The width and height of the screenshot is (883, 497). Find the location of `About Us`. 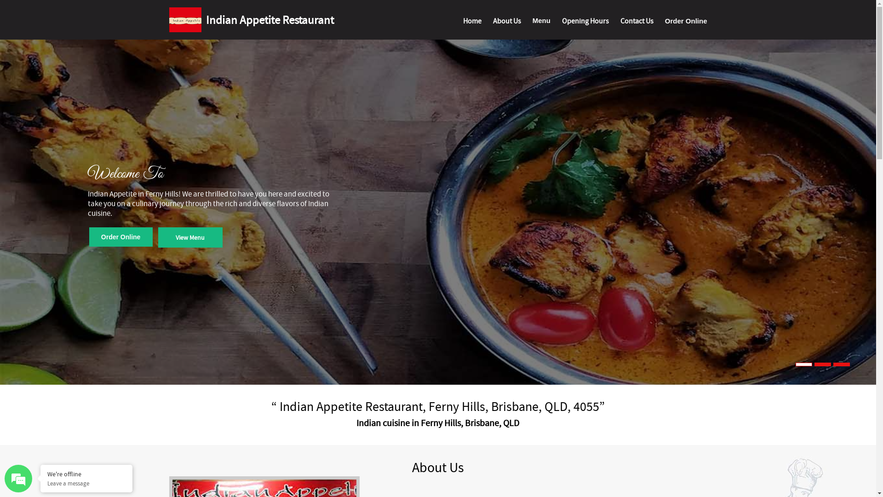

About Us is located at coordinates (507, 23).